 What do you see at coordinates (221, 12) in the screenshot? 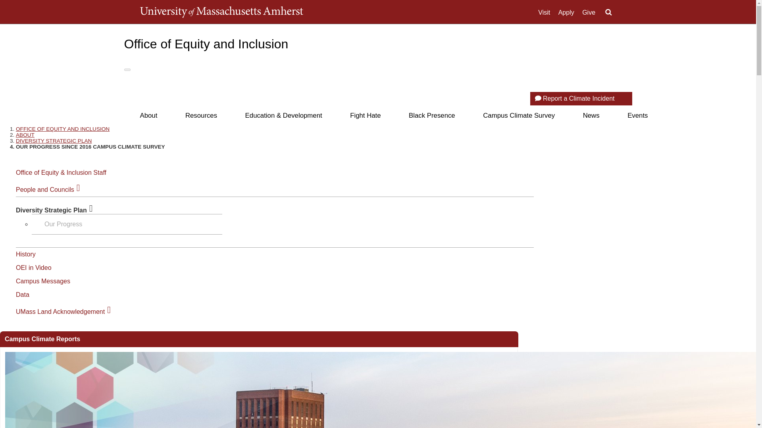
I see `UMass Amherst` at bounding box center [221, 12].